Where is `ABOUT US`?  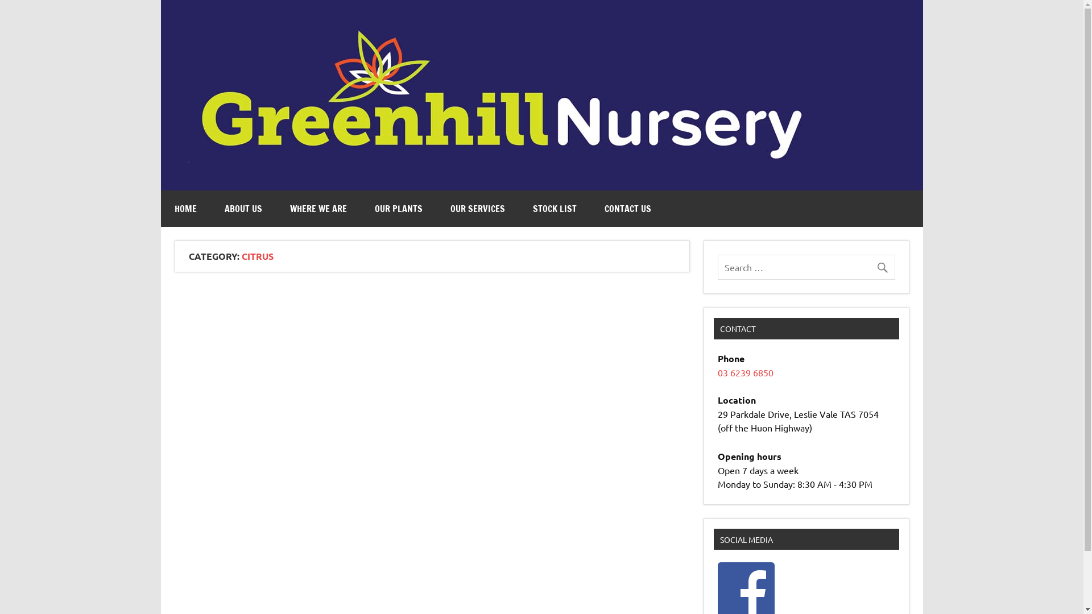
ABOUT US is located at coordinates (243, 209).